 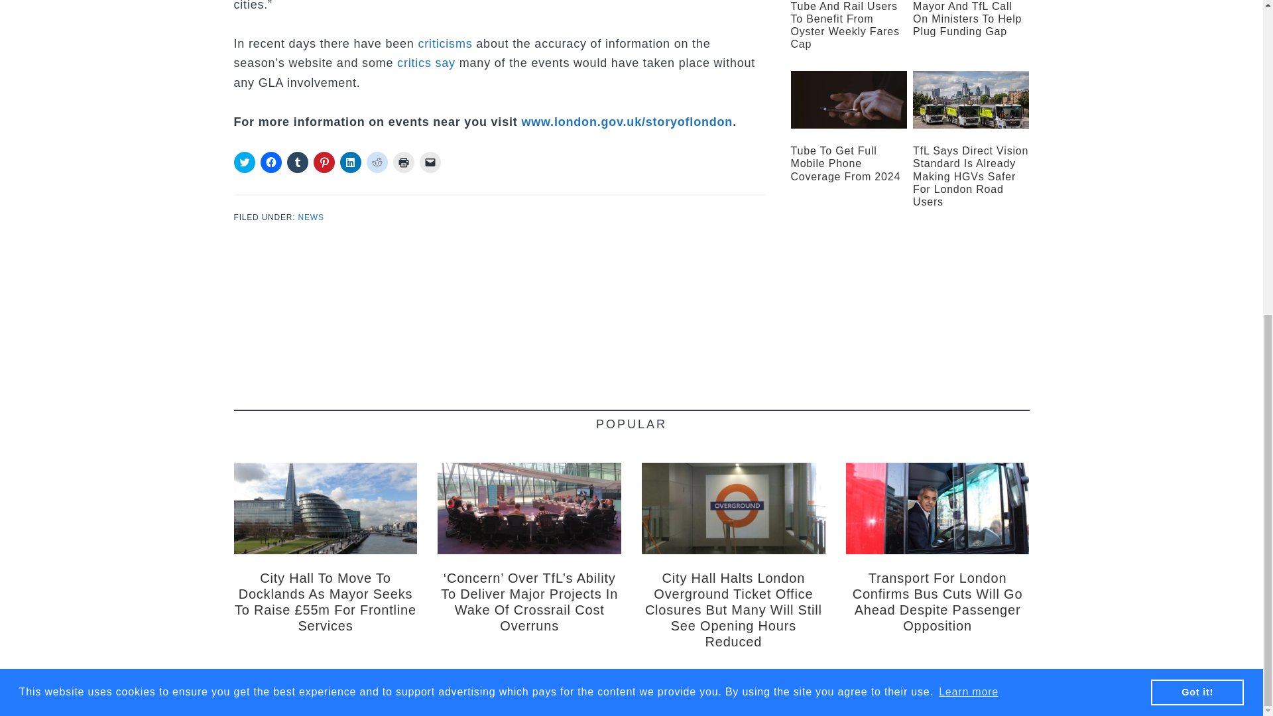 What do you see at coordinates (430, 162) in the screenshot?
I see `Click to email a link to a friend` at bounding box center [430, 162].